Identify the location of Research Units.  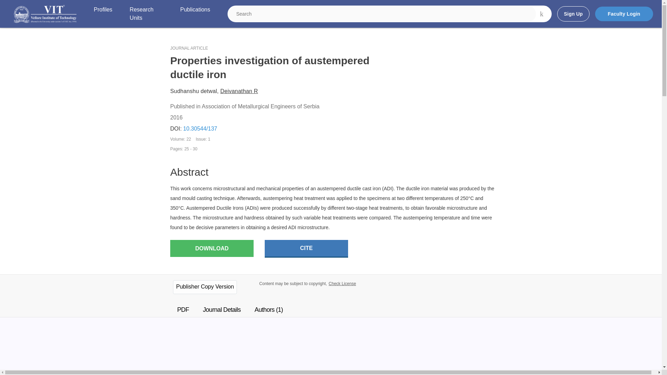
(146, 14).